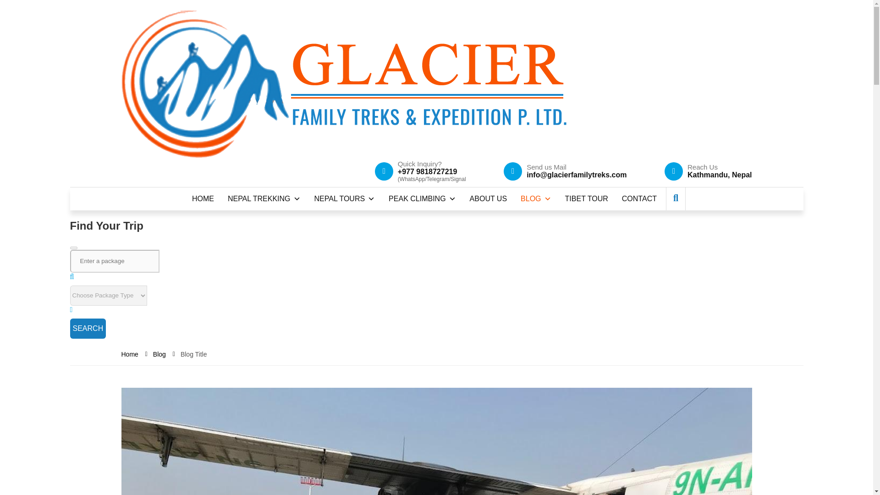 The width and height of the screenshot is (880, 495). I want to click on NEPAL TREKKING, so click(264, 199).